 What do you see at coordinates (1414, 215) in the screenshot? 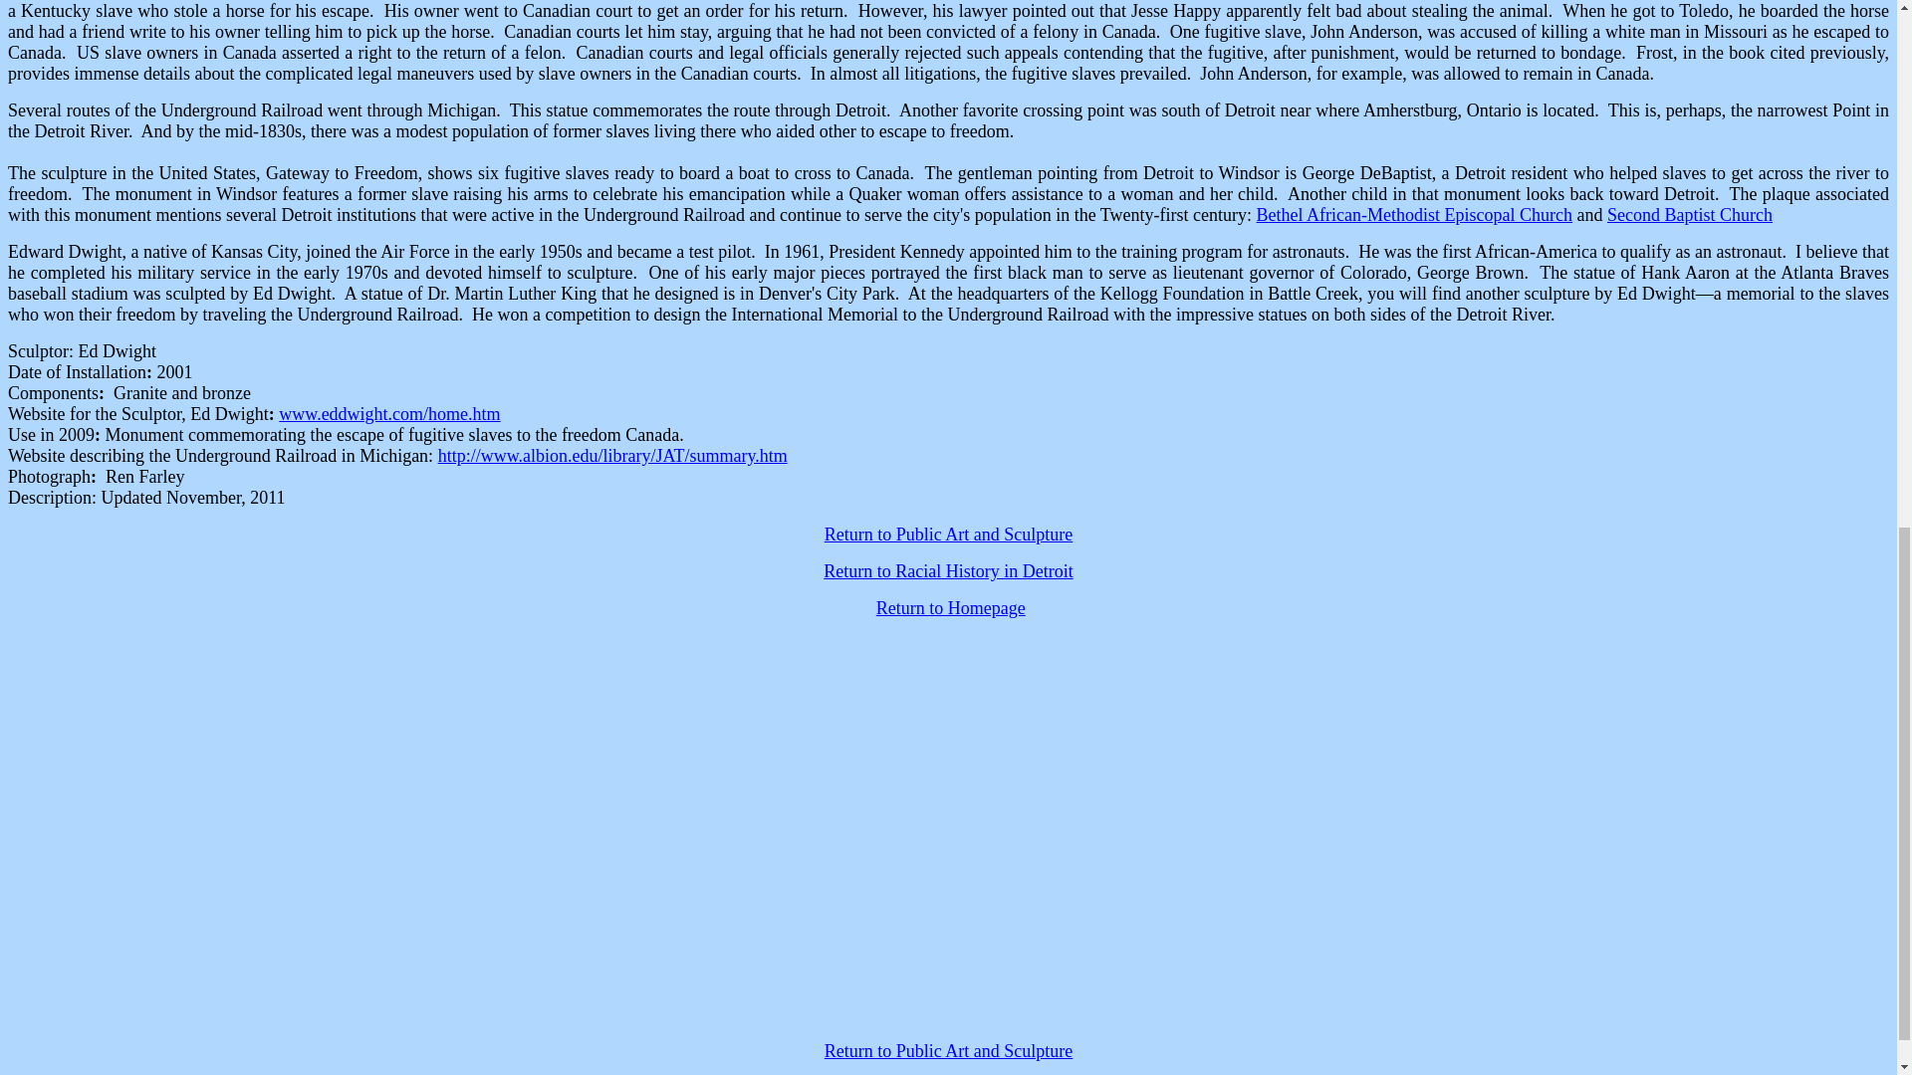
I see `Bethel African-Methodist Episcopal Church` at bounding box center [1414, 215].